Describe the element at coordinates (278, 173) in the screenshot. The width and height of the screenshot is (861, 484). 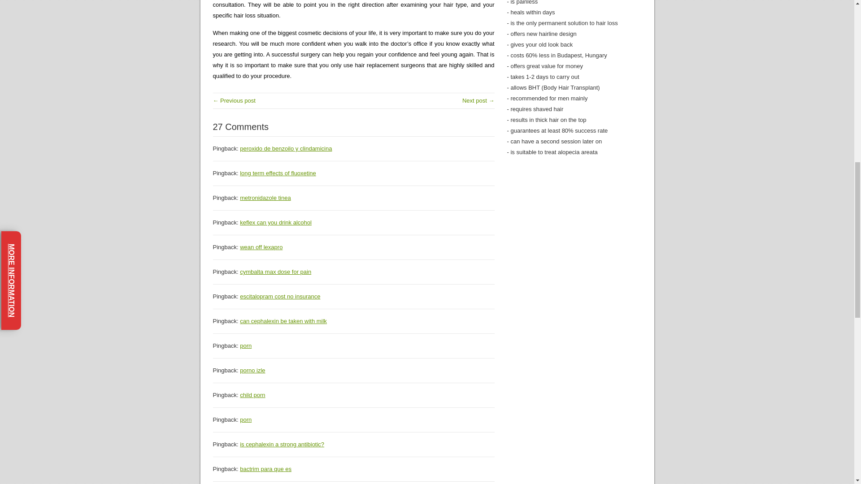
I see `long term effects of fluoxetine` at that location.